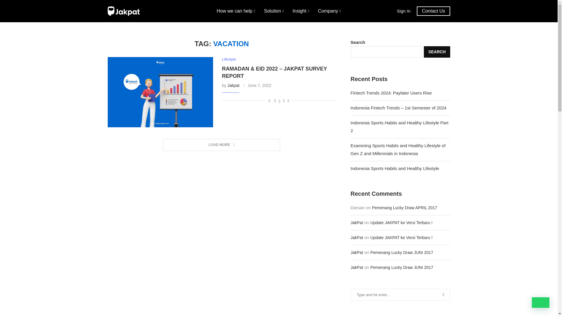 Image resolution: width=562 pixels, height=316 pixels. Describe the element at coordinates (236, 11) in the screenshot. I see `How we can help` at that location.